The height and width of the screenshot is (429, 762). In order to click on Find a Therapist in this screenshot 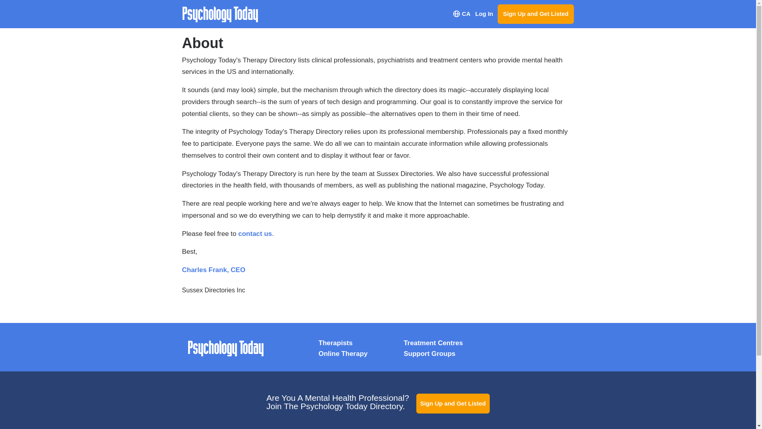, I will do `click(335, 343)`.